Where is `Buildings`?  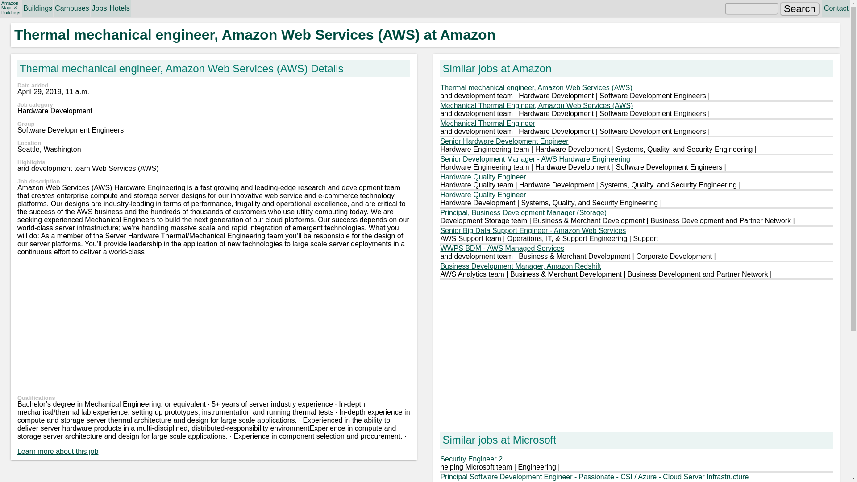
Buildings is located at coordinates (37, 8).